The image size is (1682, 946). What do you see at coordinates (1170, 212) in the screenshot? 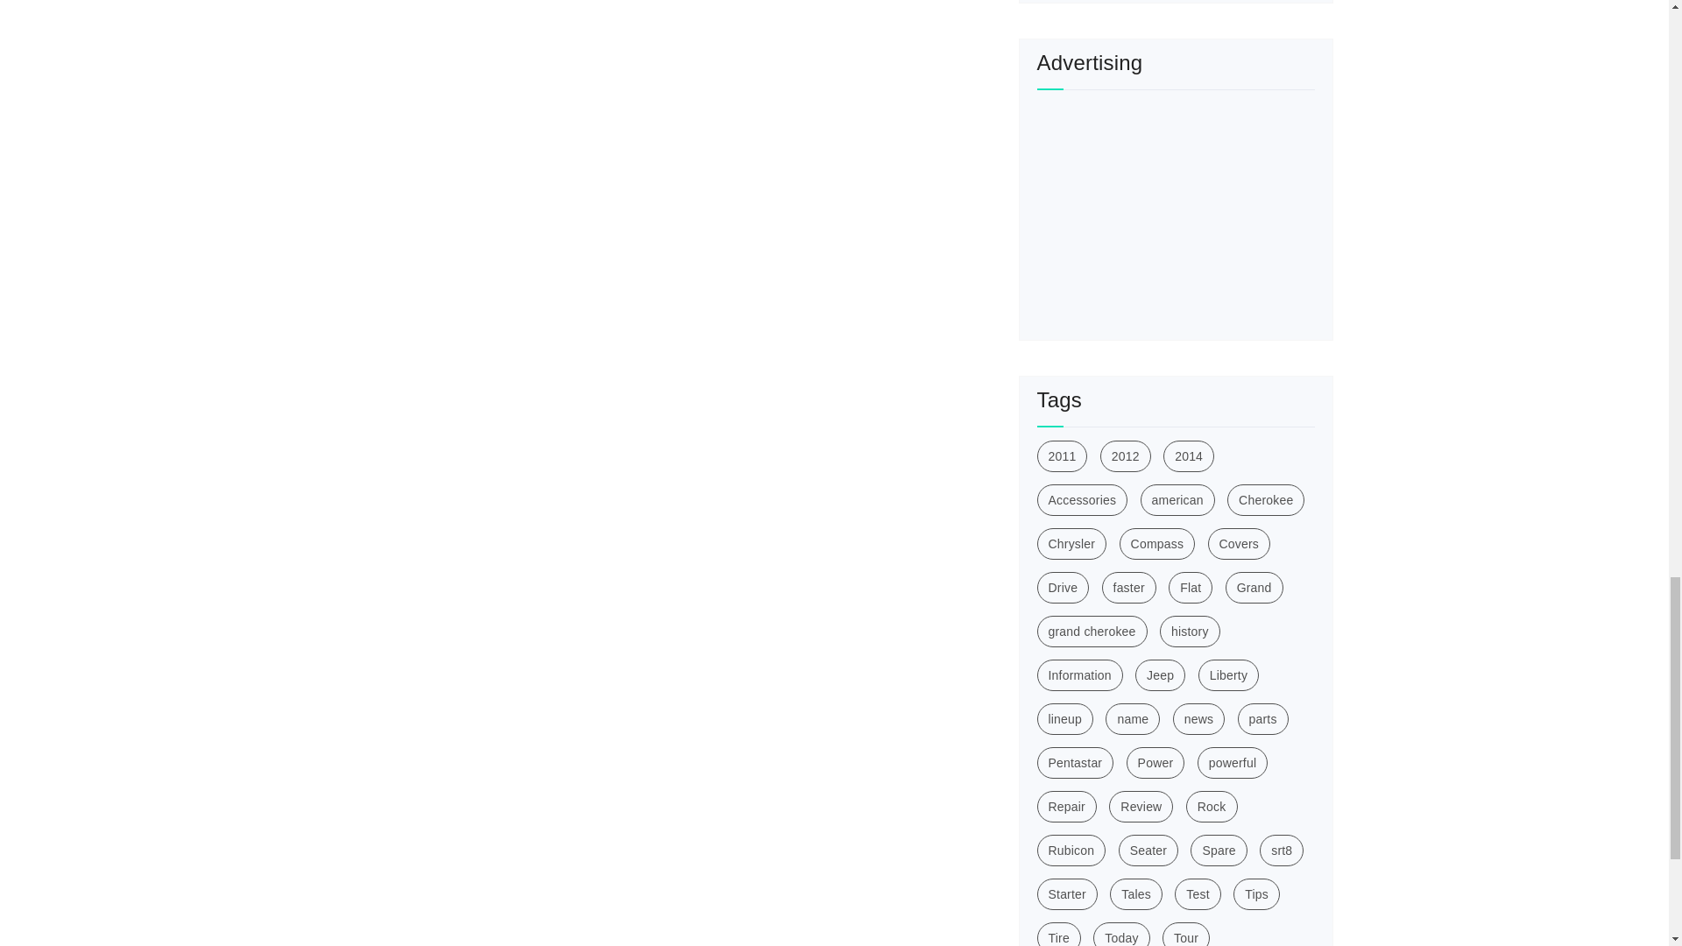
I see `Advertisement` at bounding box center [1170, 212].